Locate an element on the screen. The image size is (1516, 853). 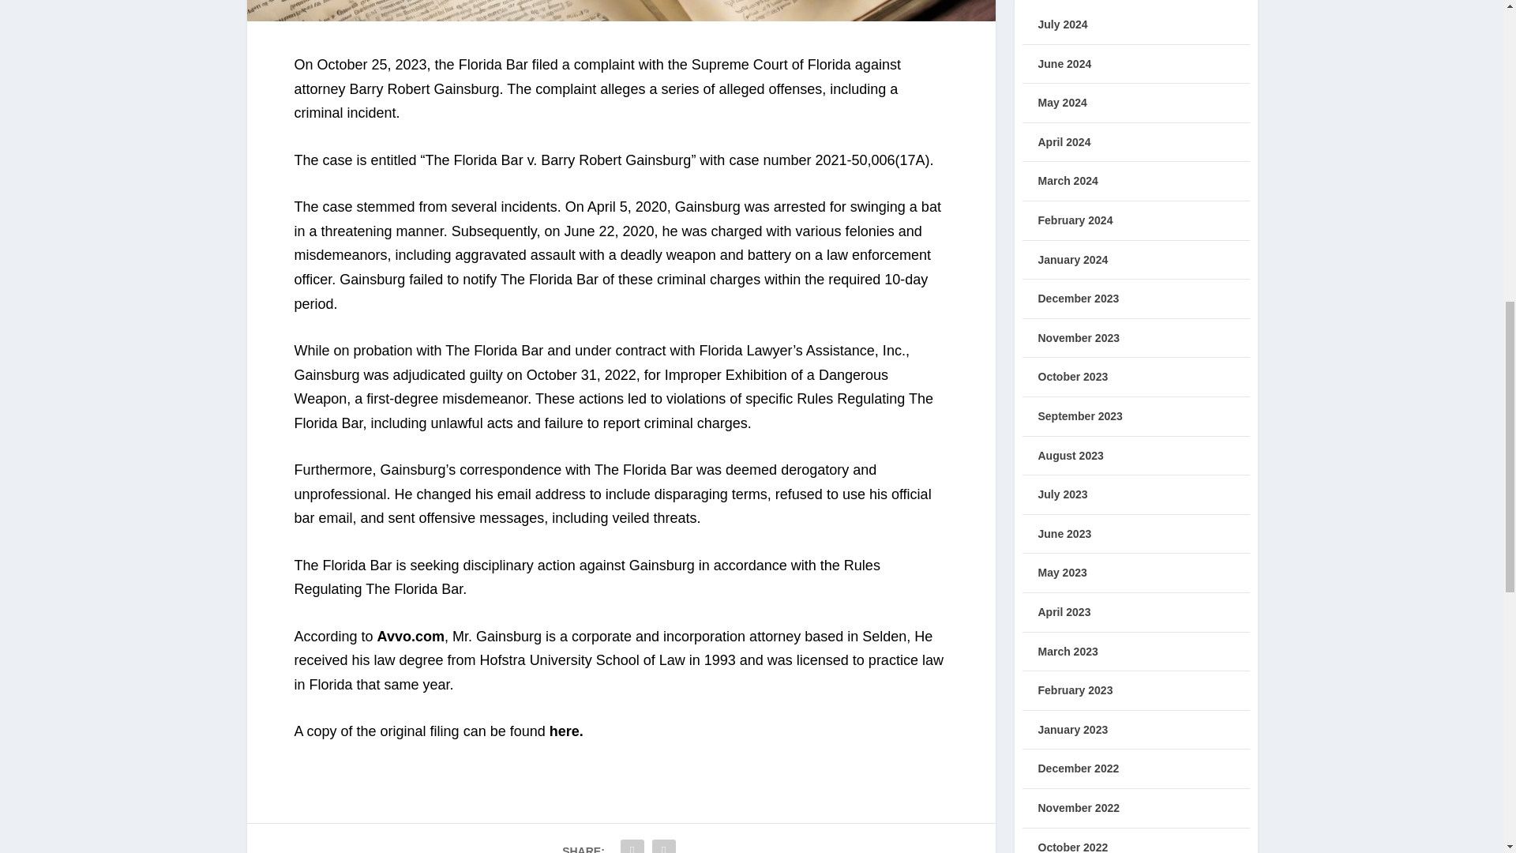
here. is located at coordinates (566, 731).